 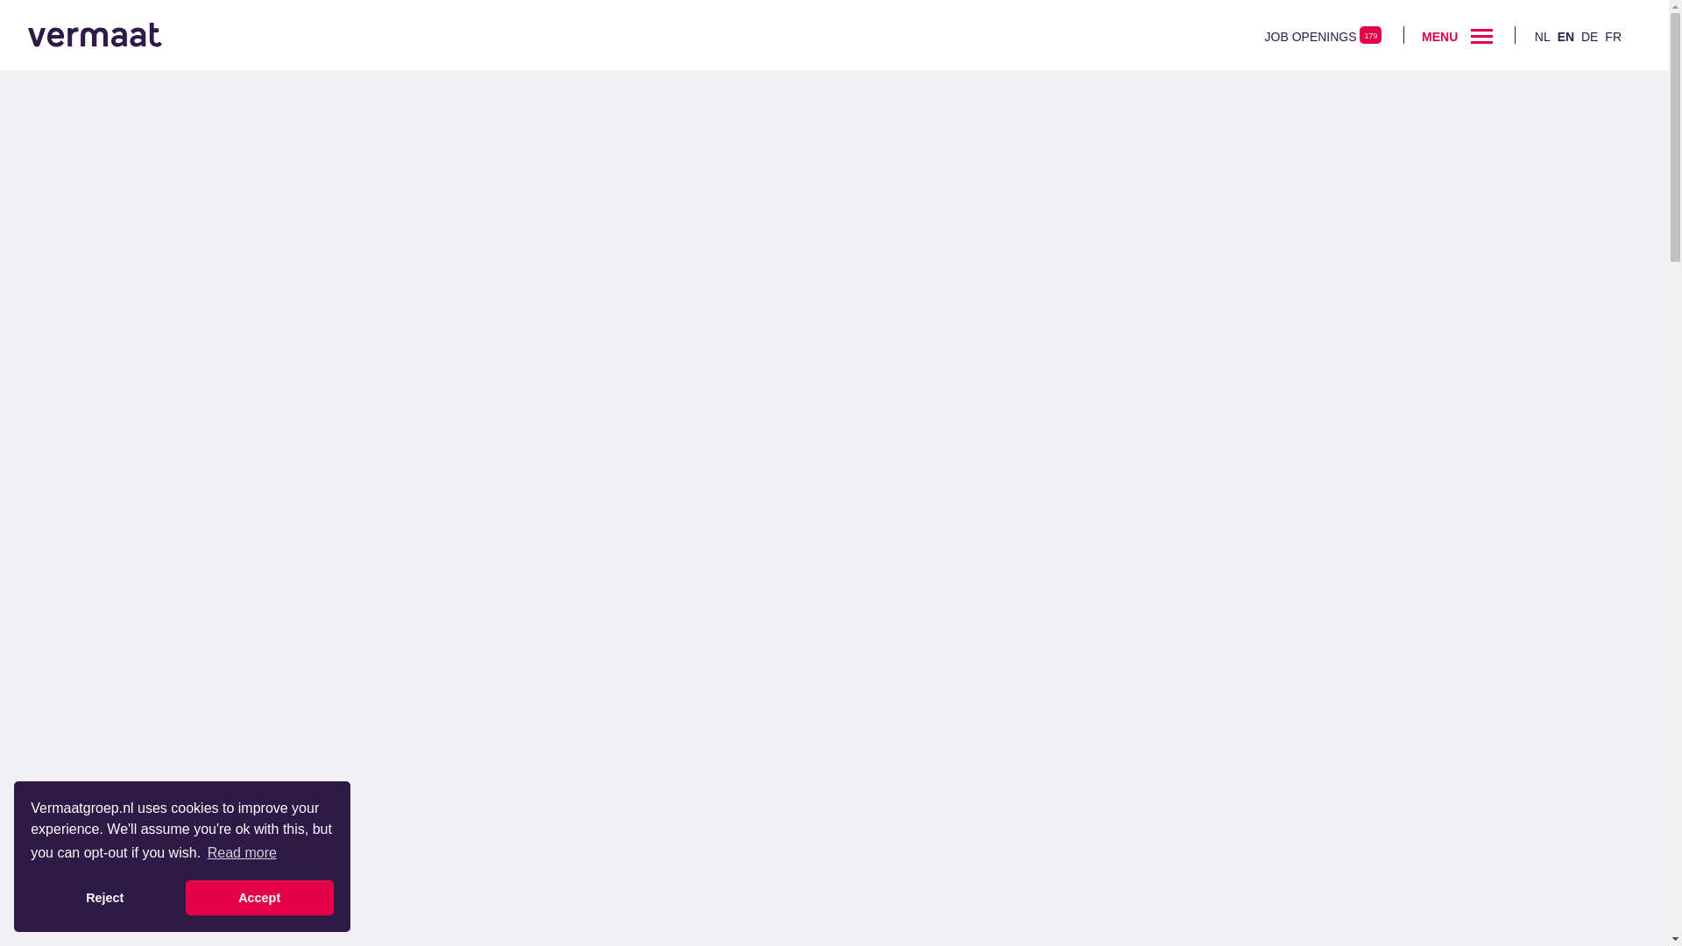 I want to click on EN, so click(x=1565, y=36).